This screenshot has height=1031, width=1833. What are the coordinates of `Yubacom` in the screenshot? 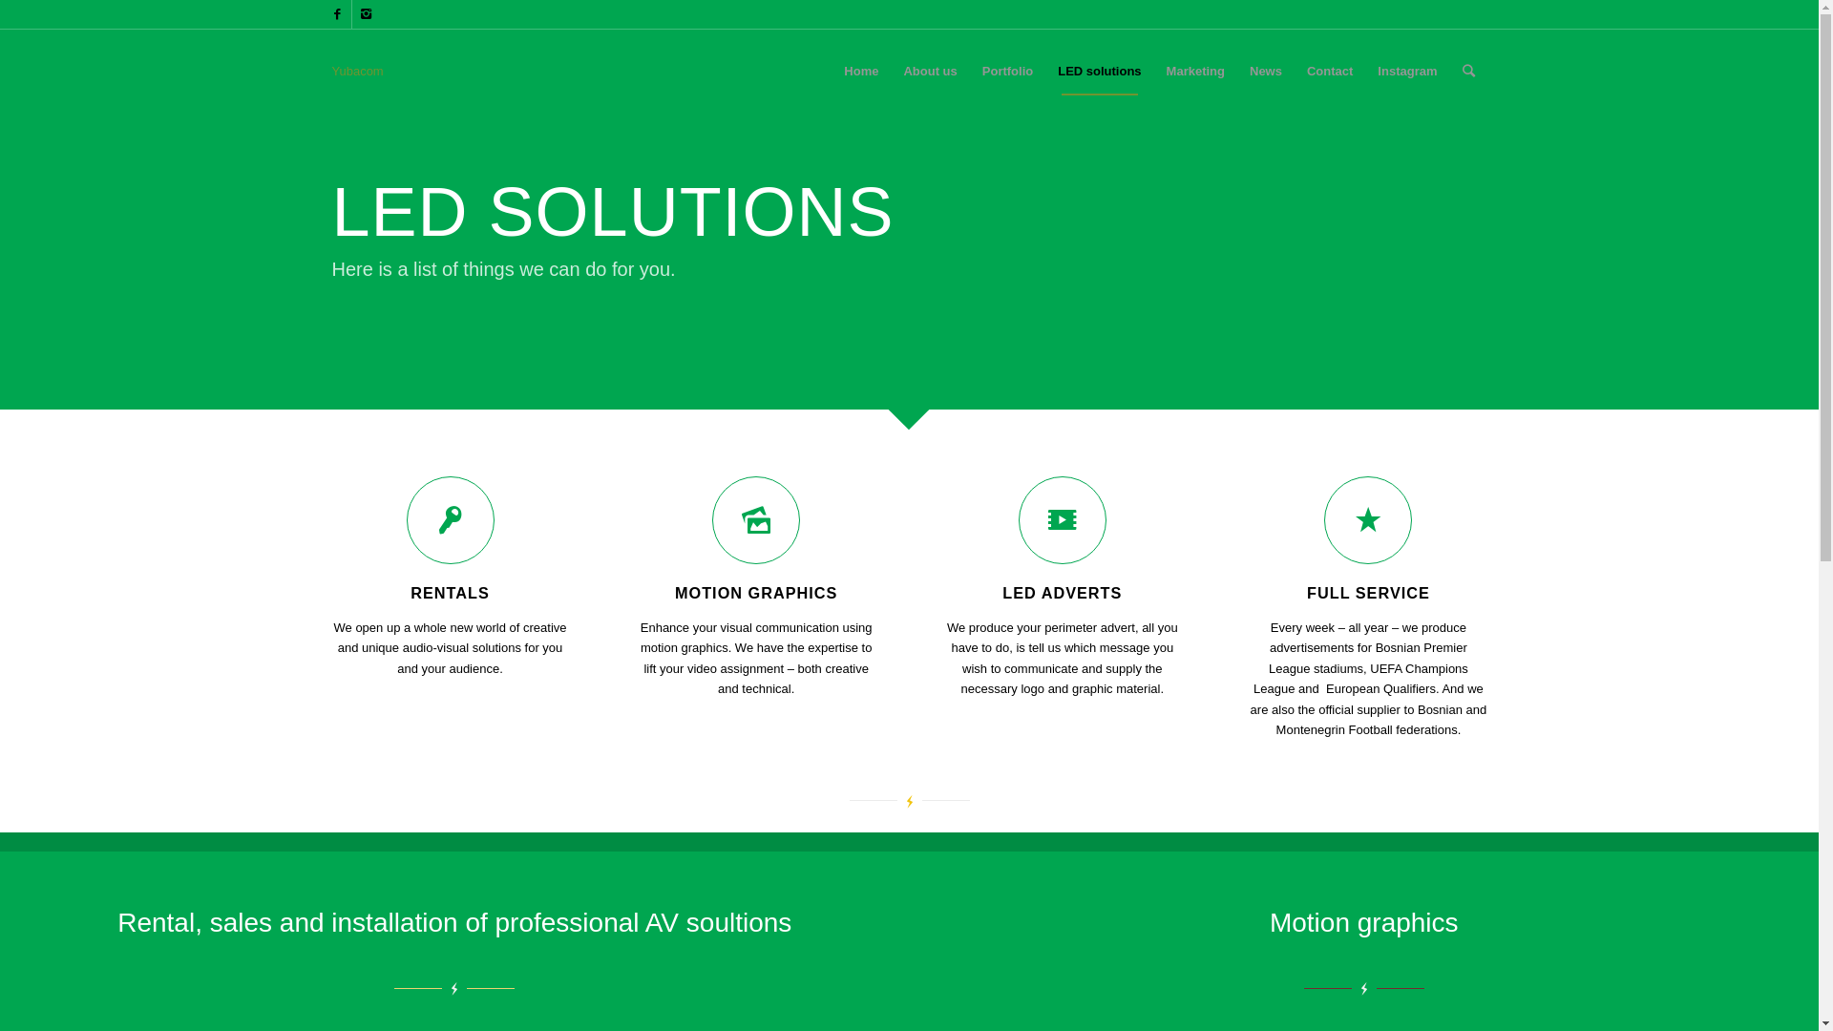 It's located at (358, 72).